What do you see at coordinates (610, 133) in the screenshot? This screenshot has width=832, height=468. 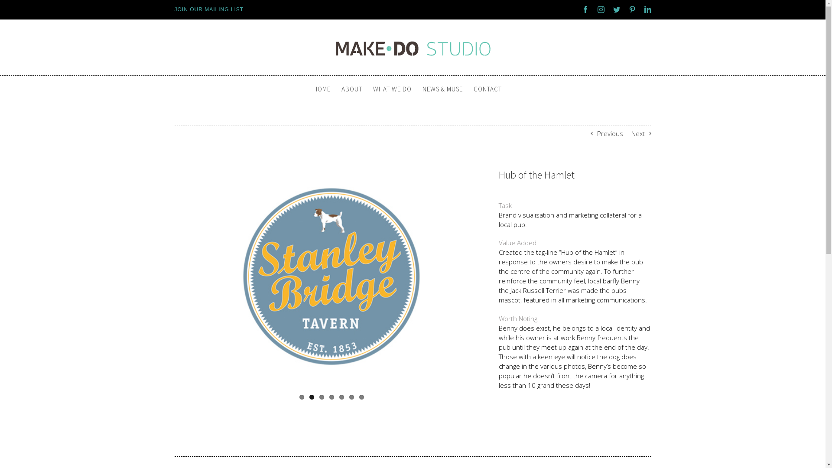 I see `Previous` at bounding box center [610, 133].